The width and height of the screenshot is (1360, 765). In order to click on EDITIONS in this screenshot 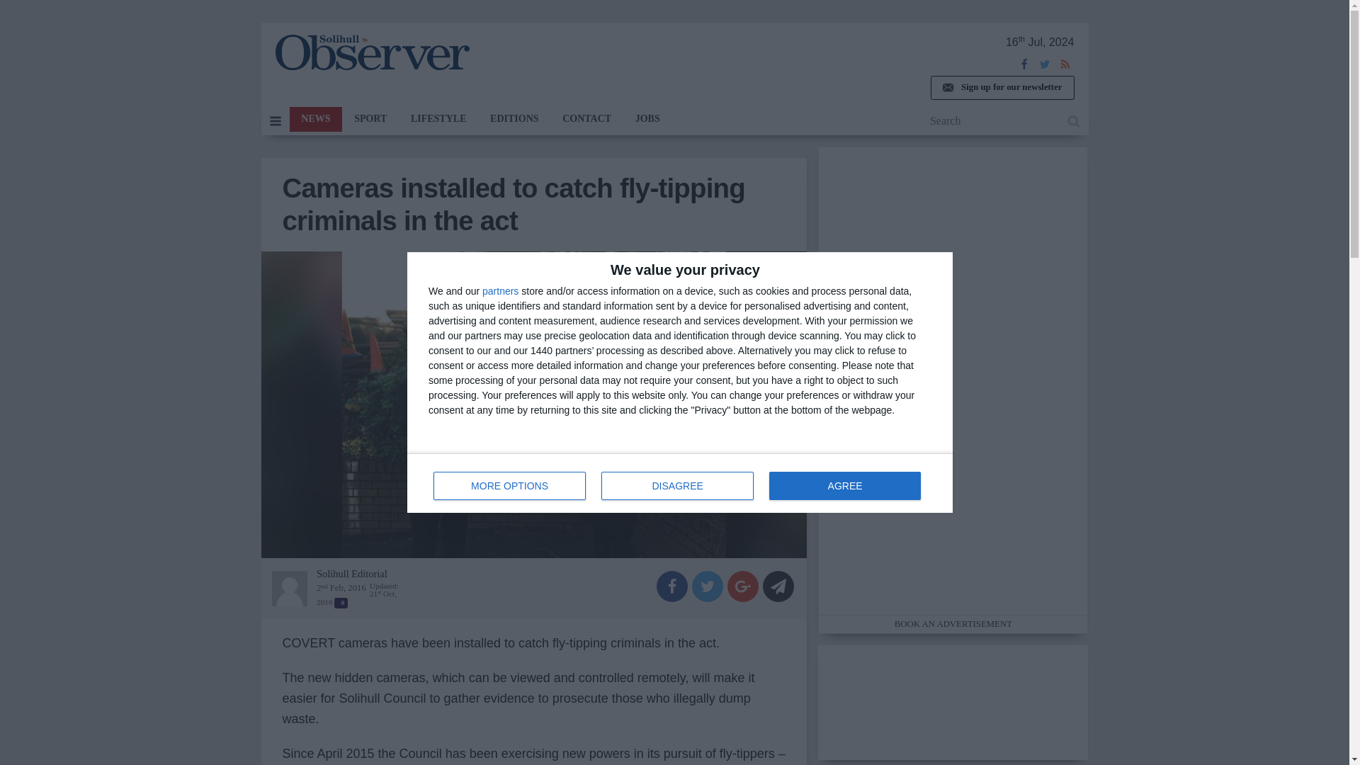, I will do `click(514, 119)`.